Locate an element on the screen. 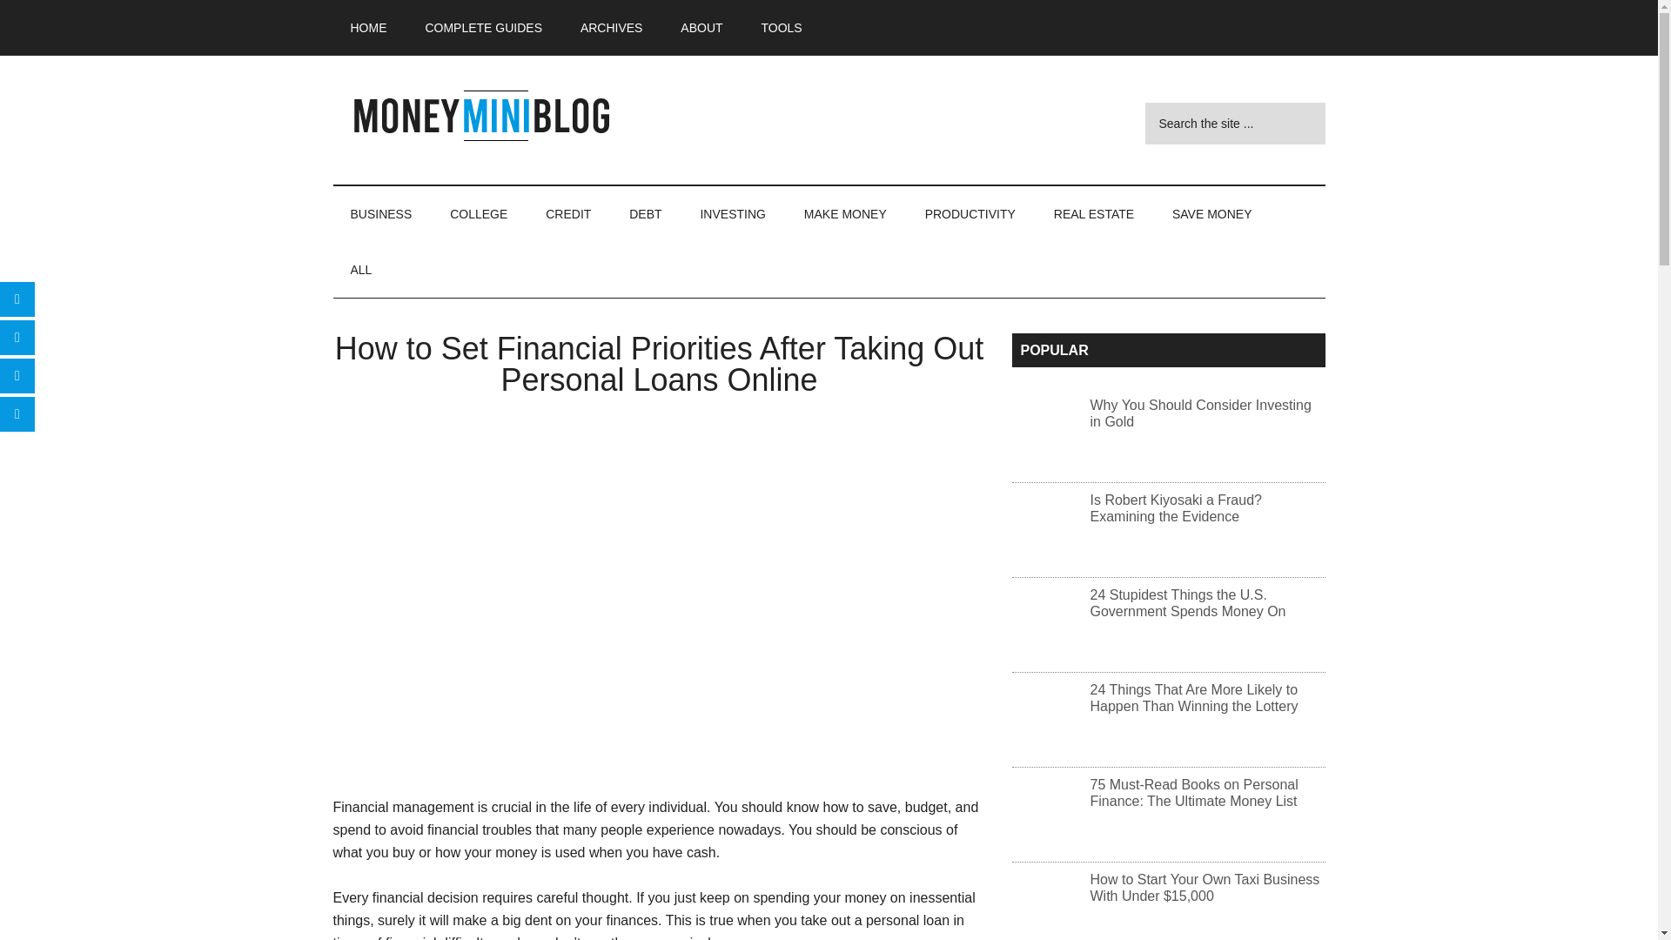  DEBT is located at coordinates (644, 213).